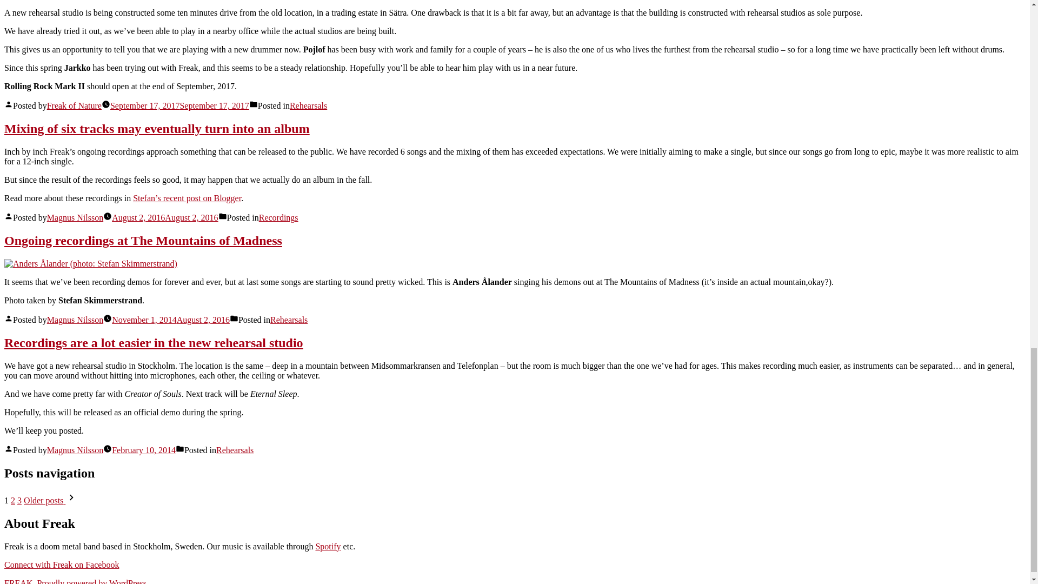 The height and width of the screenshot is (584, 1038). I want to click on Recordings, so click(278, 217).